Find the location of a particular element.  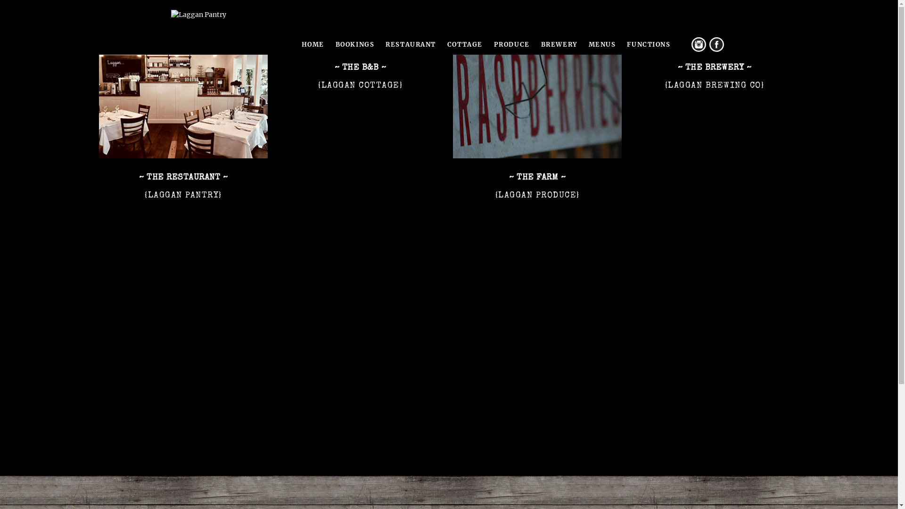

Laggan Pantry is located at coordinates (198, 14).